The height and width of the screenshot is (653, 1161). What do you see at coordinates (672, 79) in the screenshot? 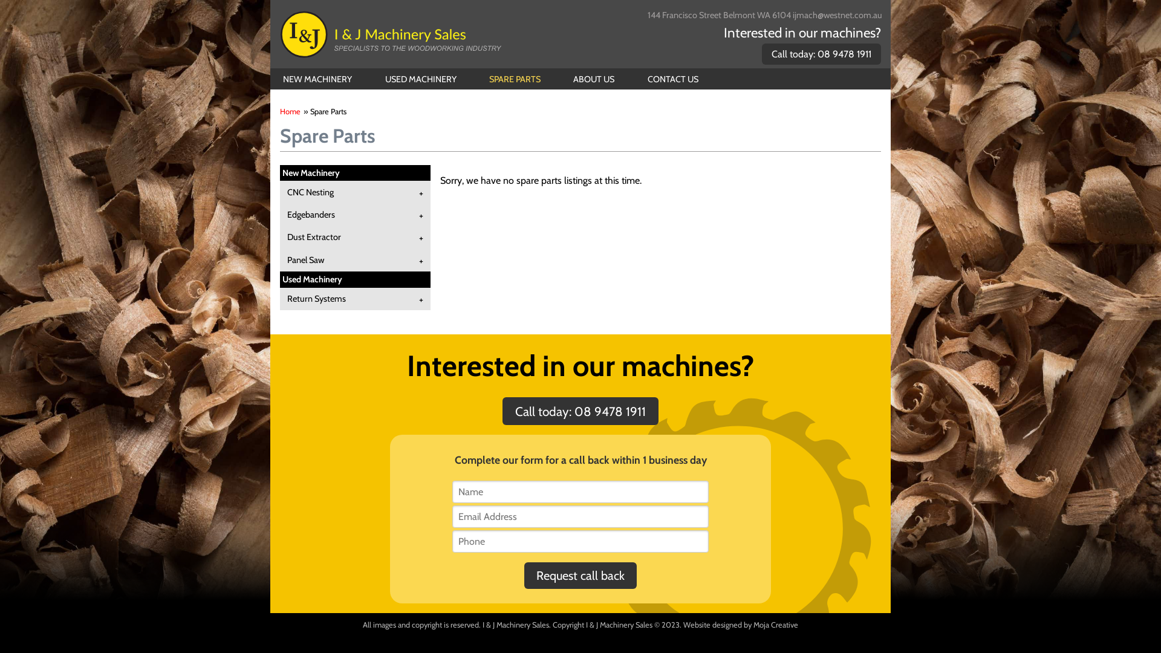
I see `CONTACT US` at bounding box center [672, 79].